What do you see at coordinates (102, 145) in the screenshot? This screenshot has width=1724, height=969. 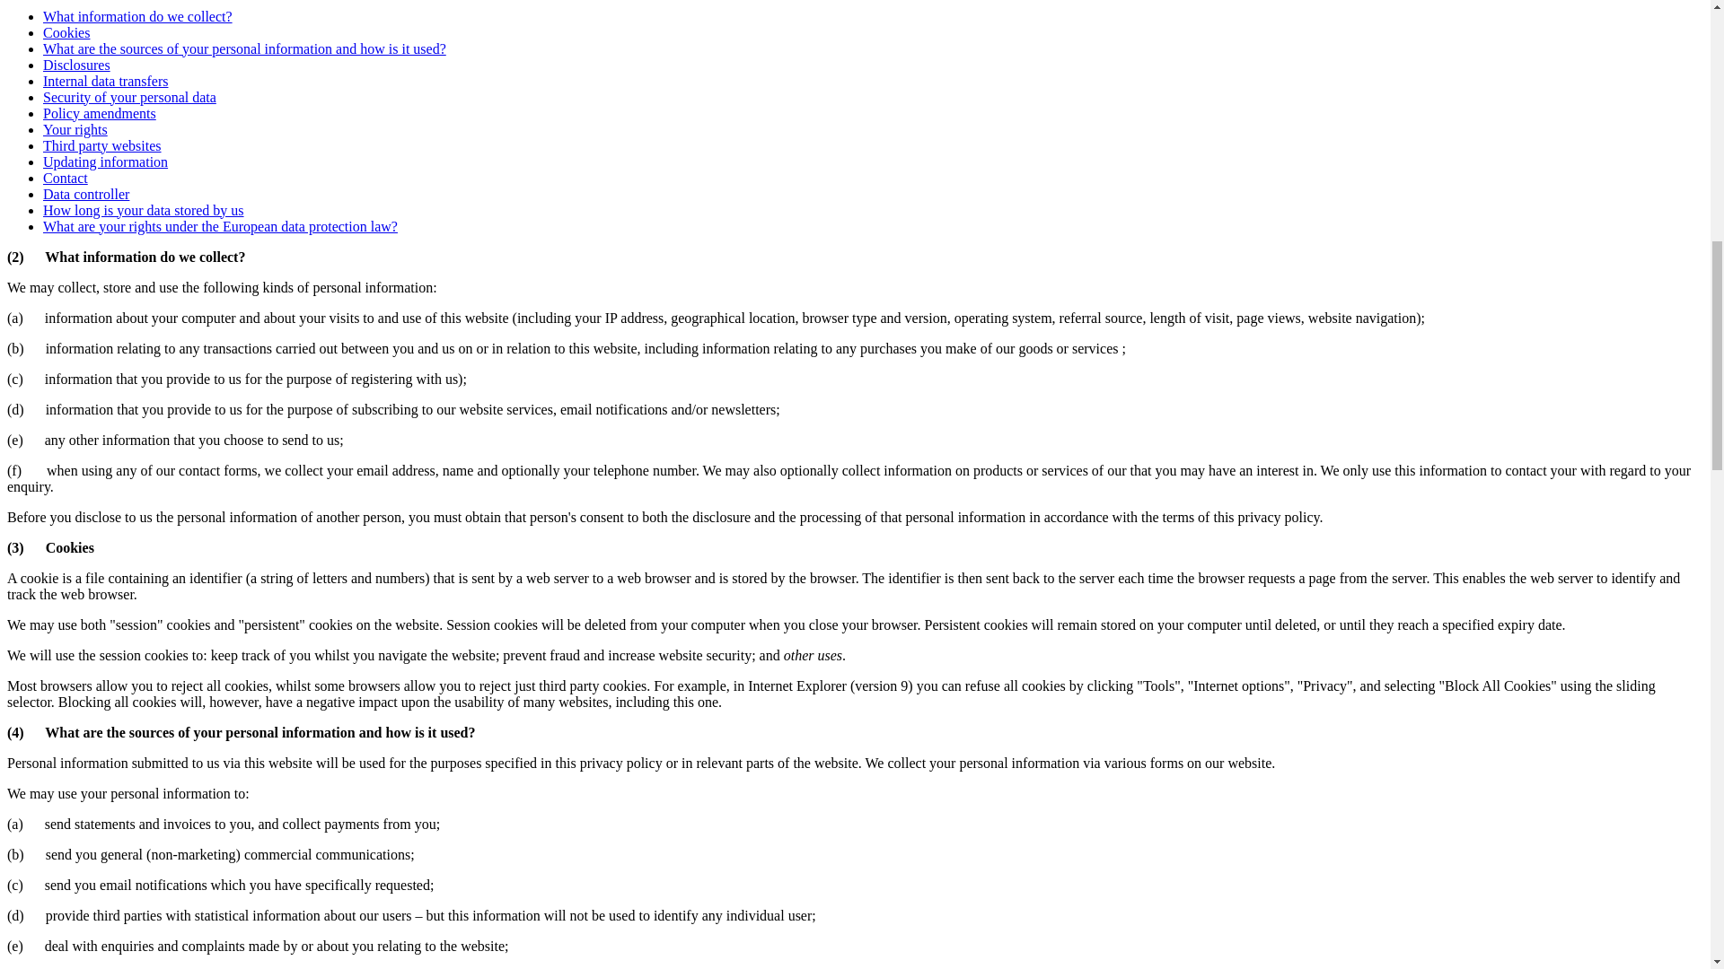 I see `Third party websites` at bounding box center [102, 145].